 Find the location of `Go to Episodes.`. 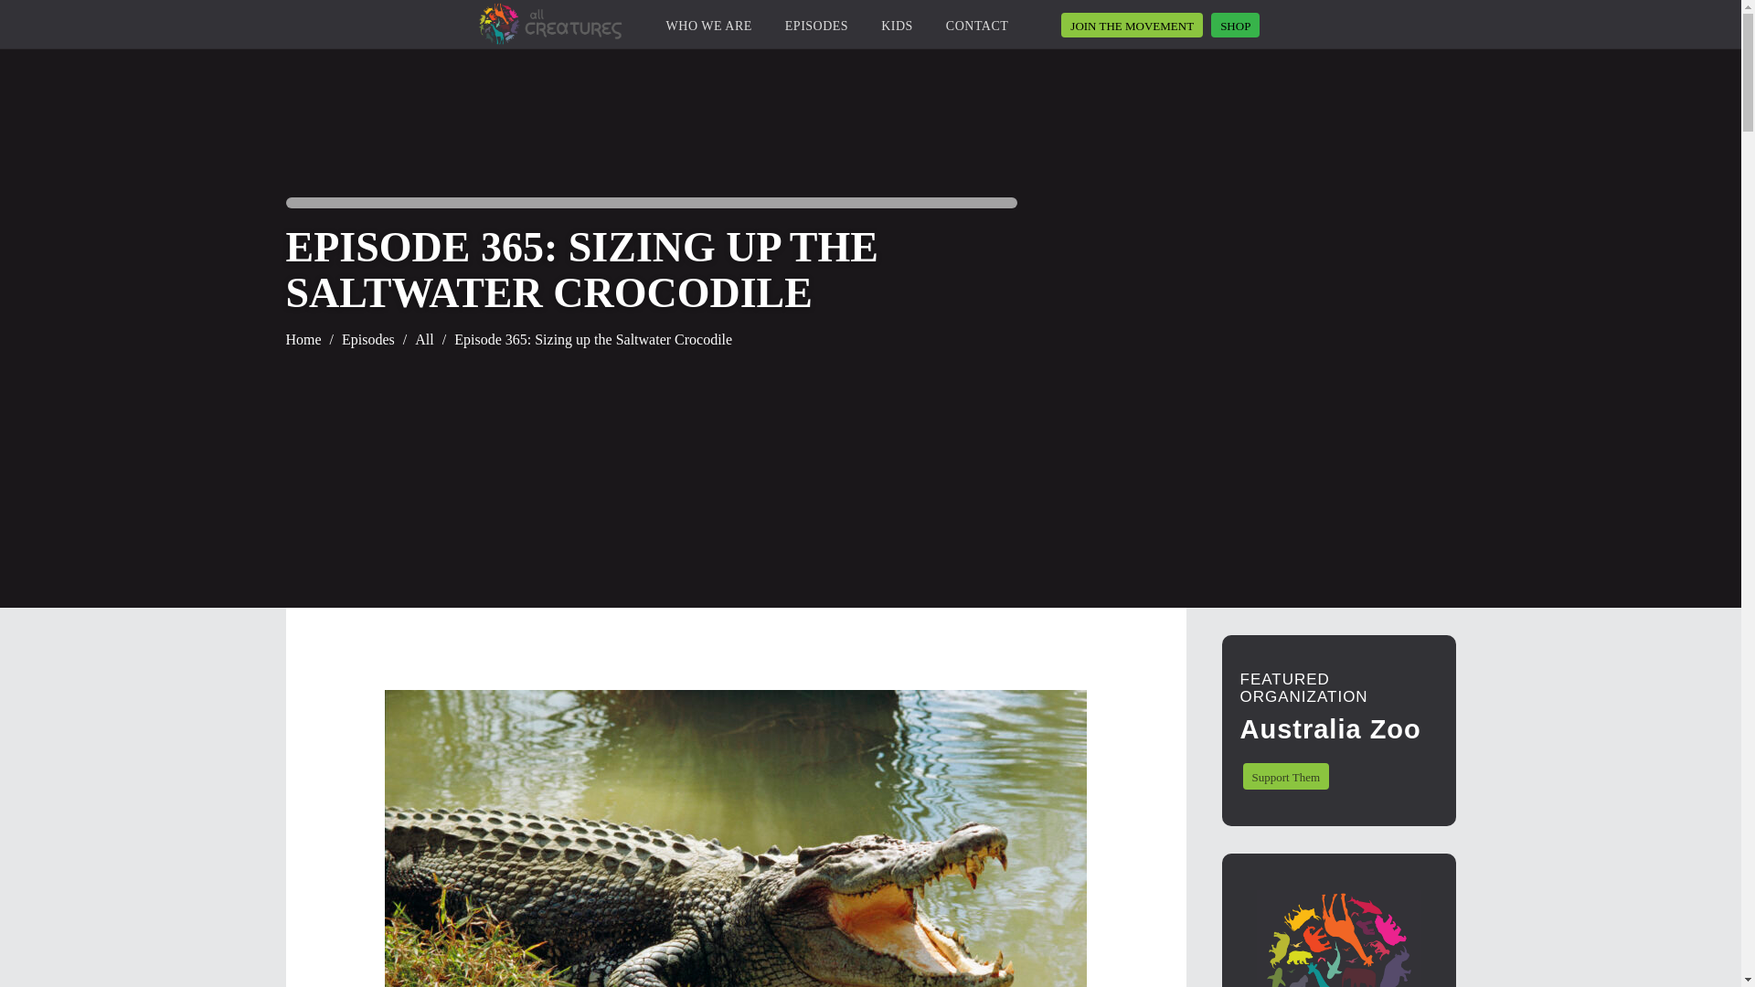

Go to Episodes. is located at coordinates (368, 340).